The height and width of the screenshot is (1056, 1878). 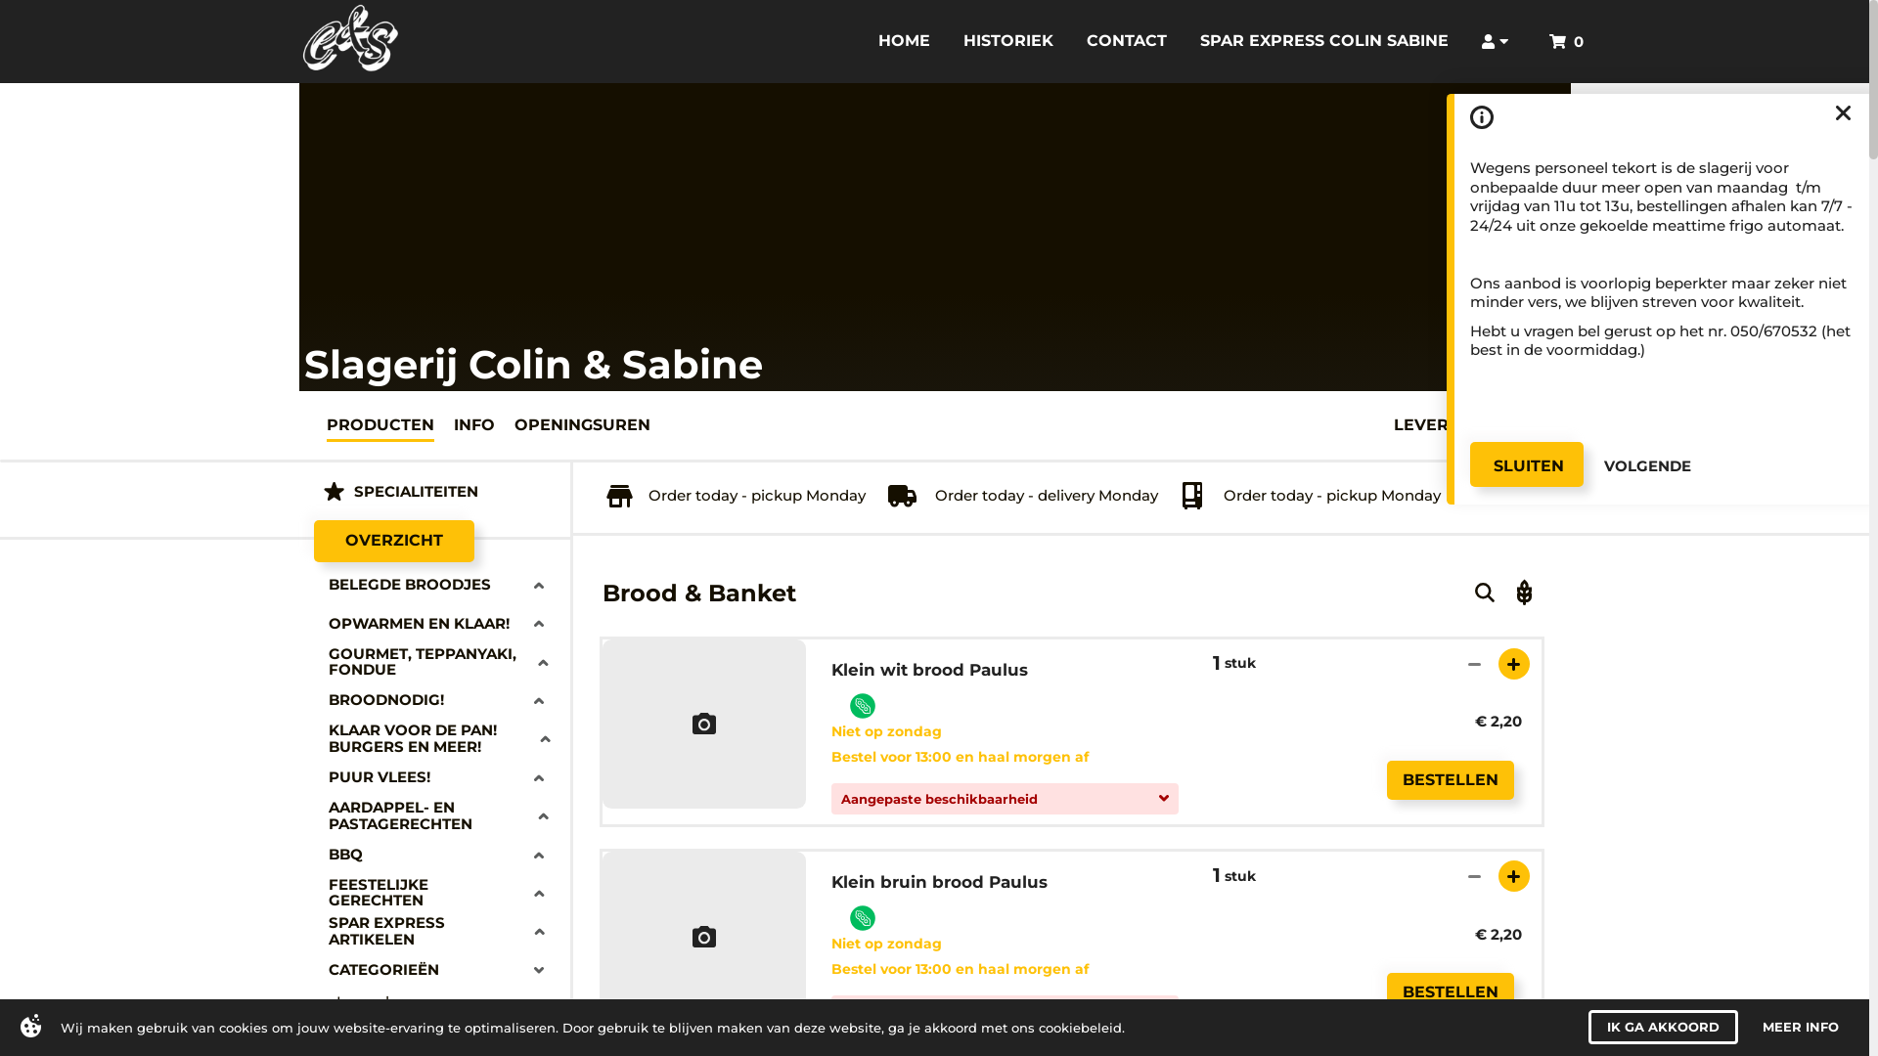 I want to click on Order today - pickup Monday, so click(x=737, y=497).